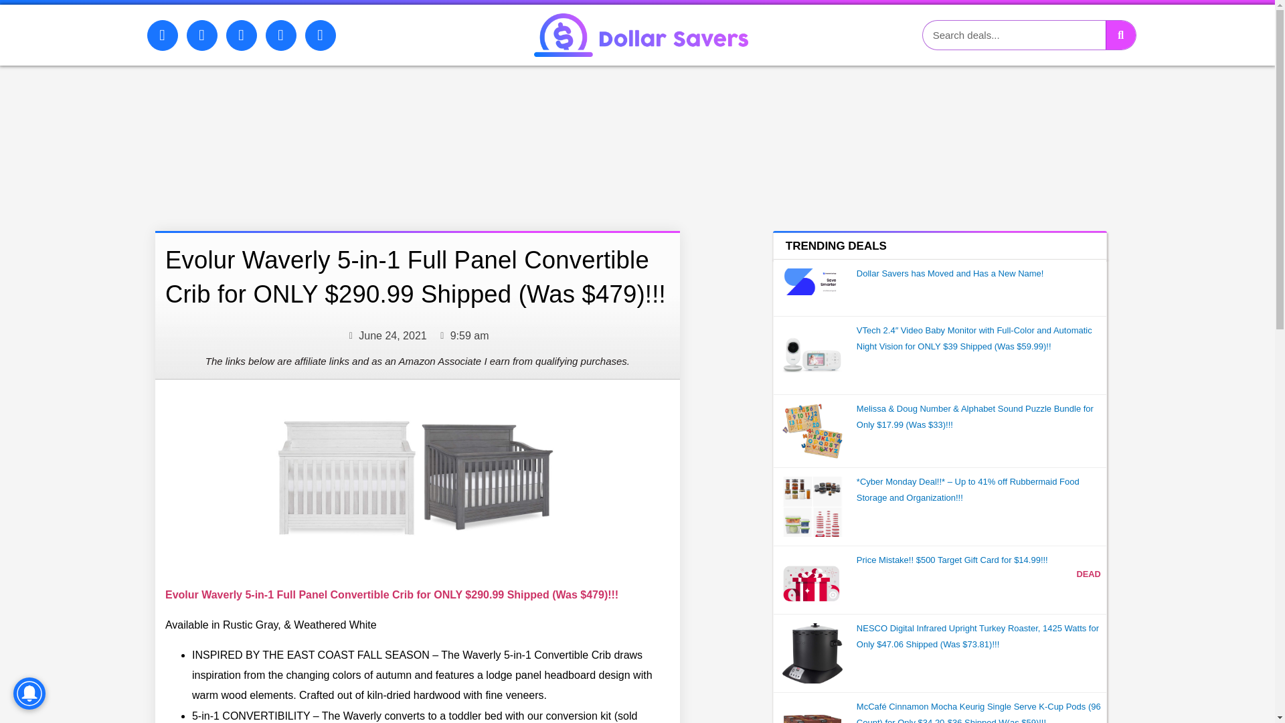  Describe the element at coordinates (1120, 35) in the screenshot. I see `Search` at that location.